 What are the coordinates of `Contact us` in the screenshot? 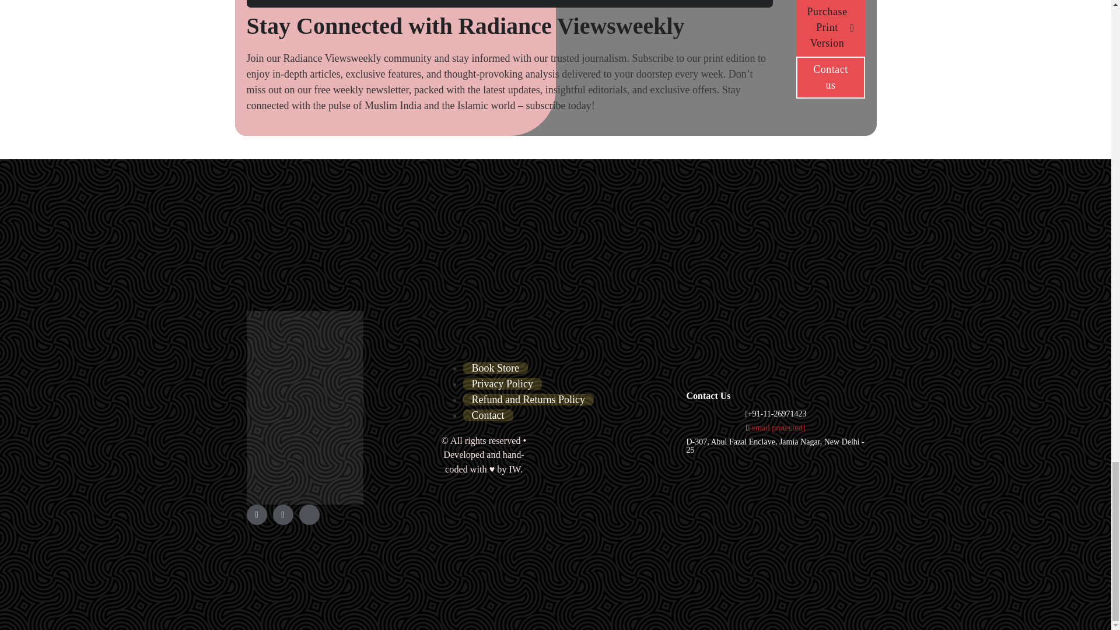 It's located at (831, 77).